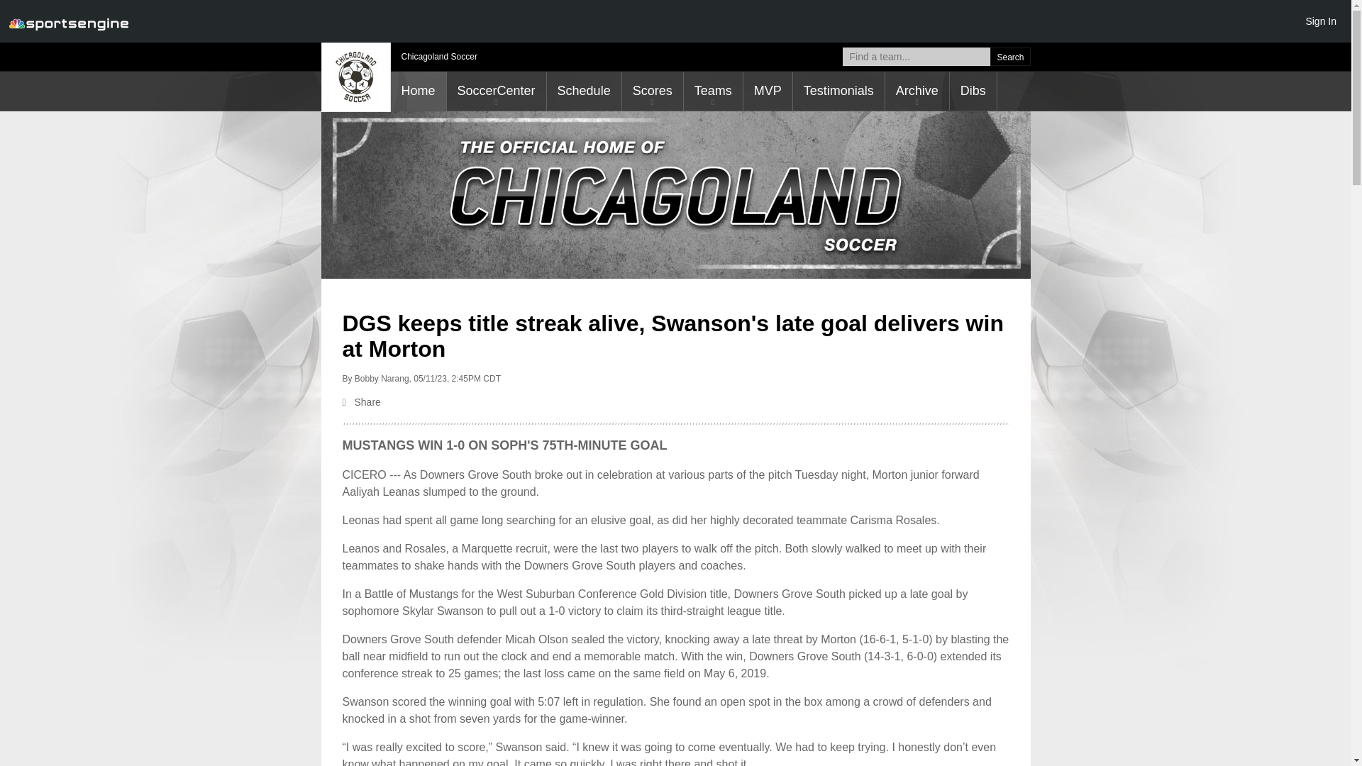 The width and height of the screenshot is (1362, 766). What do you see at coordinates (1320, 21) in the screenshot?
I see `Sign In` at bounding box center [1320, 21].